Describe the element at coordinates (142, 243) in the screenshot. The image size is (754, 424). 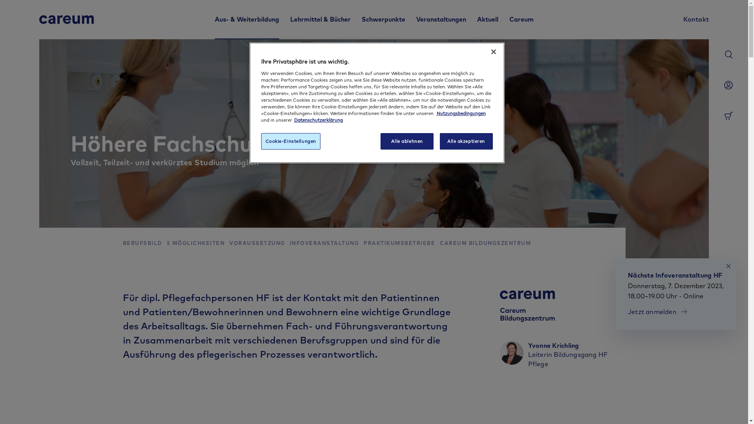
I see `BERUFSBILD` at that location.